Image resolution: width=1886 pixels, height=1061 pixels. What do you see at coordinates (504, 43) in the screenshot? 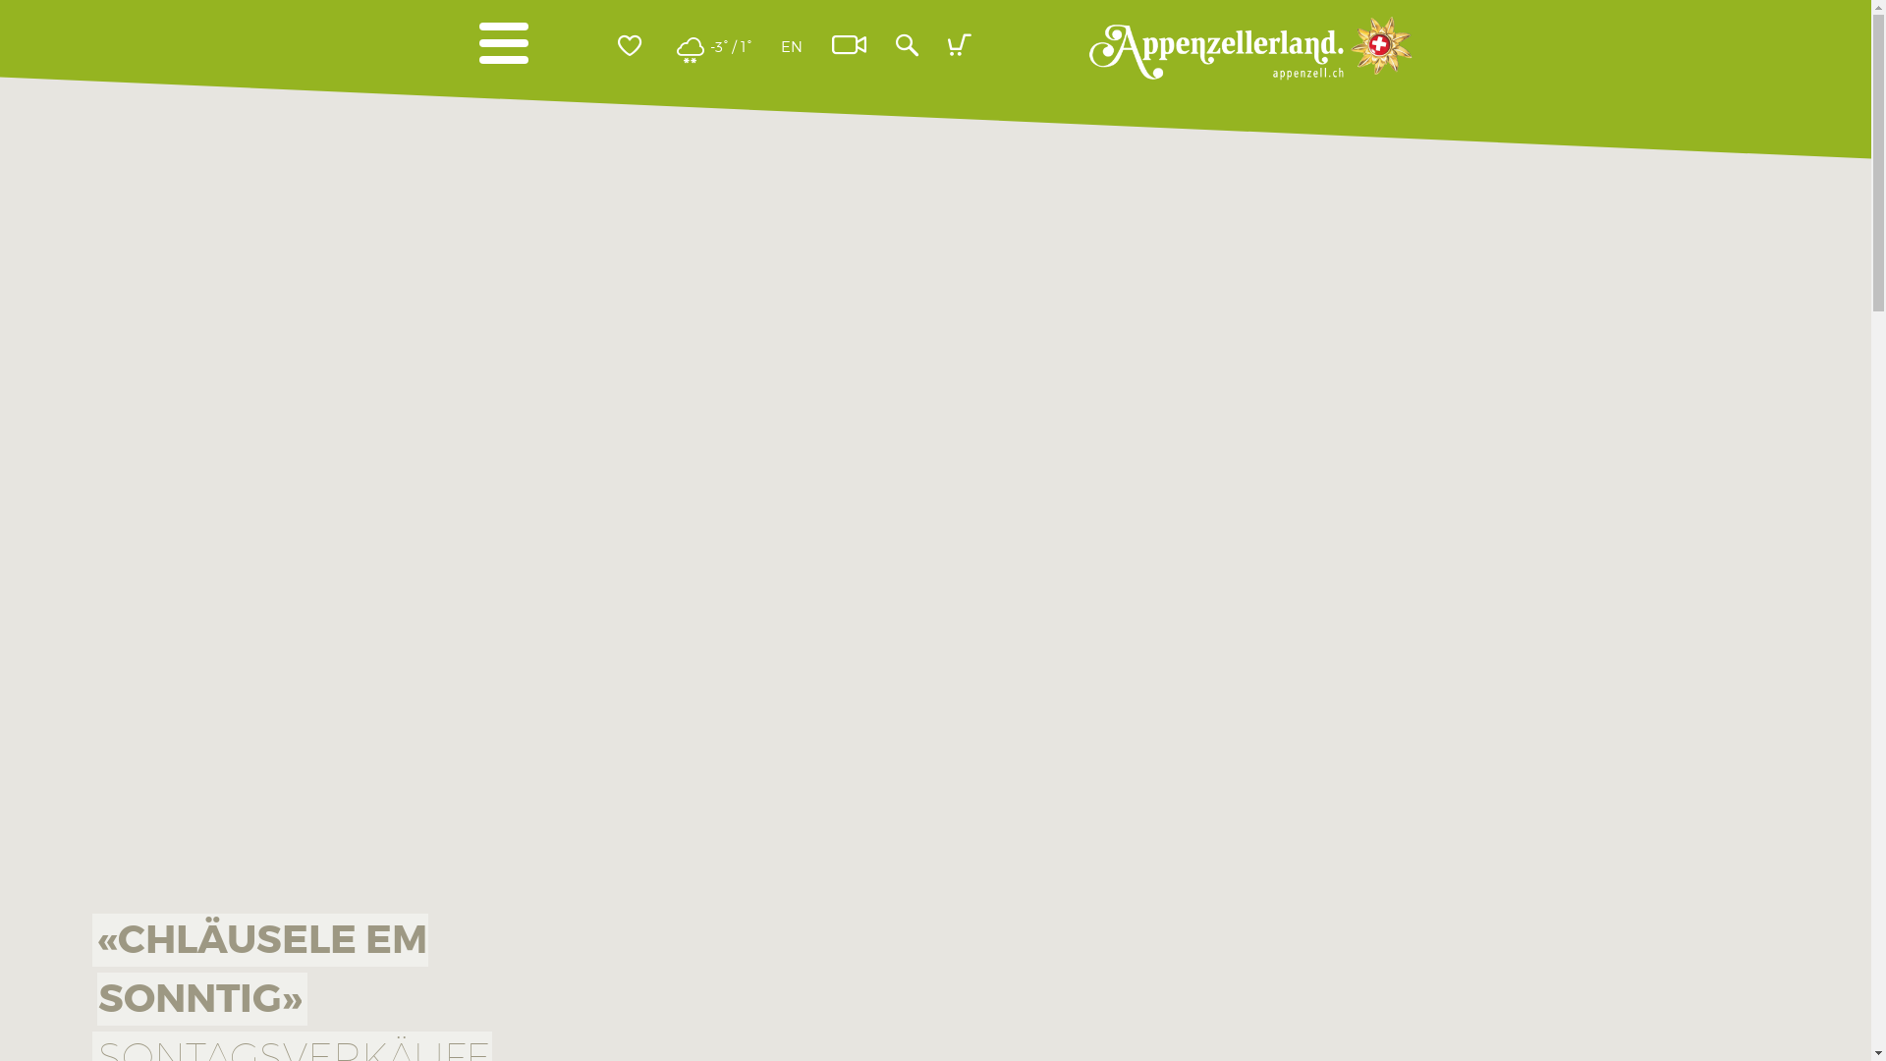
I see `Menu` at bounding box center [504, 43].